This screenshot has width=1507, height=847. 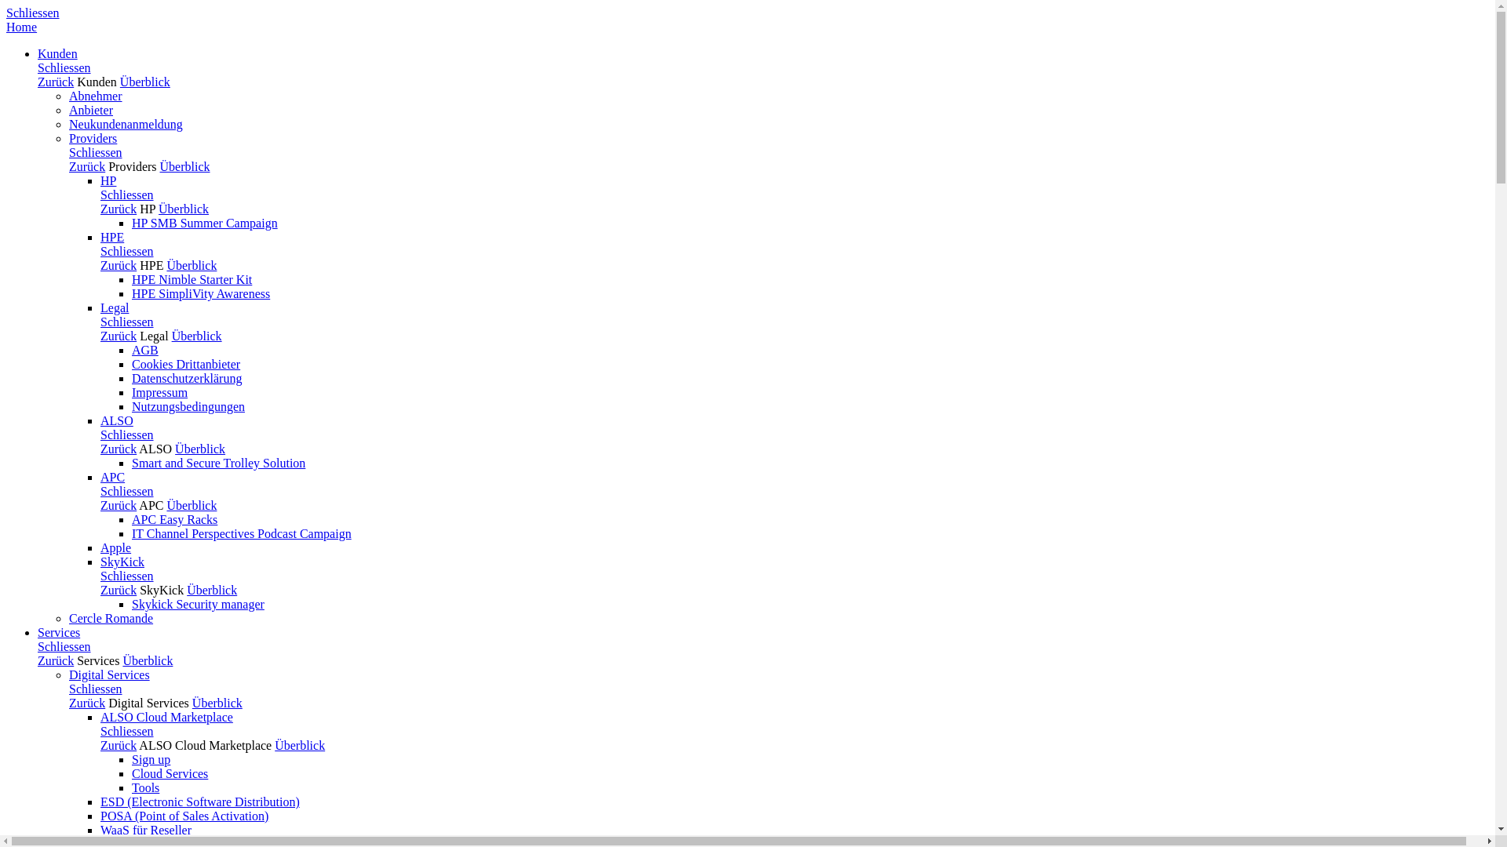 I want to click on HPE Nimble Starter Kit, so click(x=192, y=279).